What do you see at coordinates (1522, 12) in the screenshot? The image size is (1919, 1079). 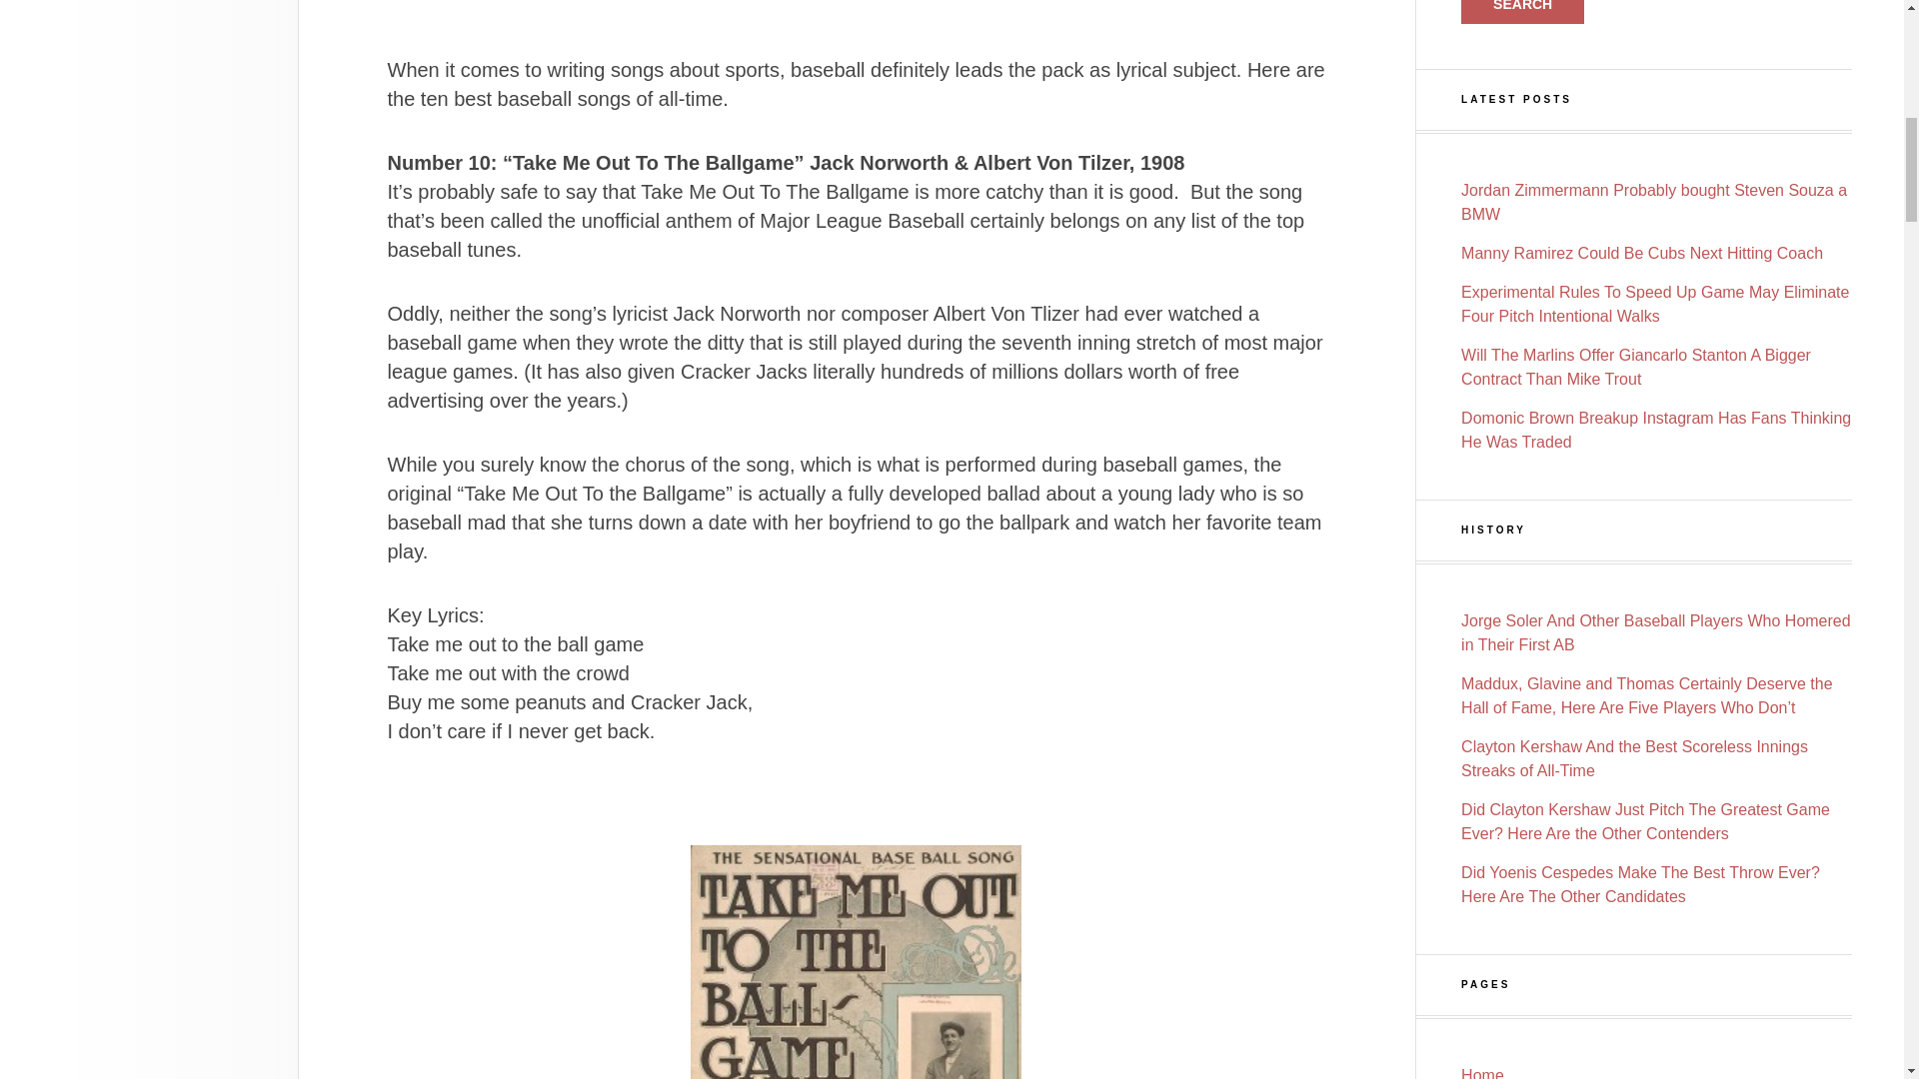 I see `Search` at bounding box center [1522, 12].